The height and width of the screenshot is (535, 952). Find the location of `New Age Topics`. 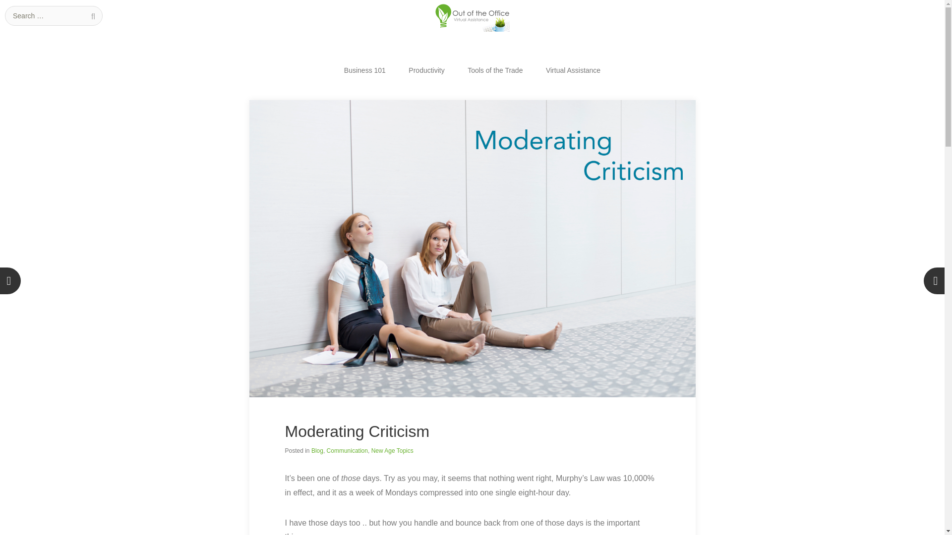

New Age Topics is located at coordinates (392, 450).